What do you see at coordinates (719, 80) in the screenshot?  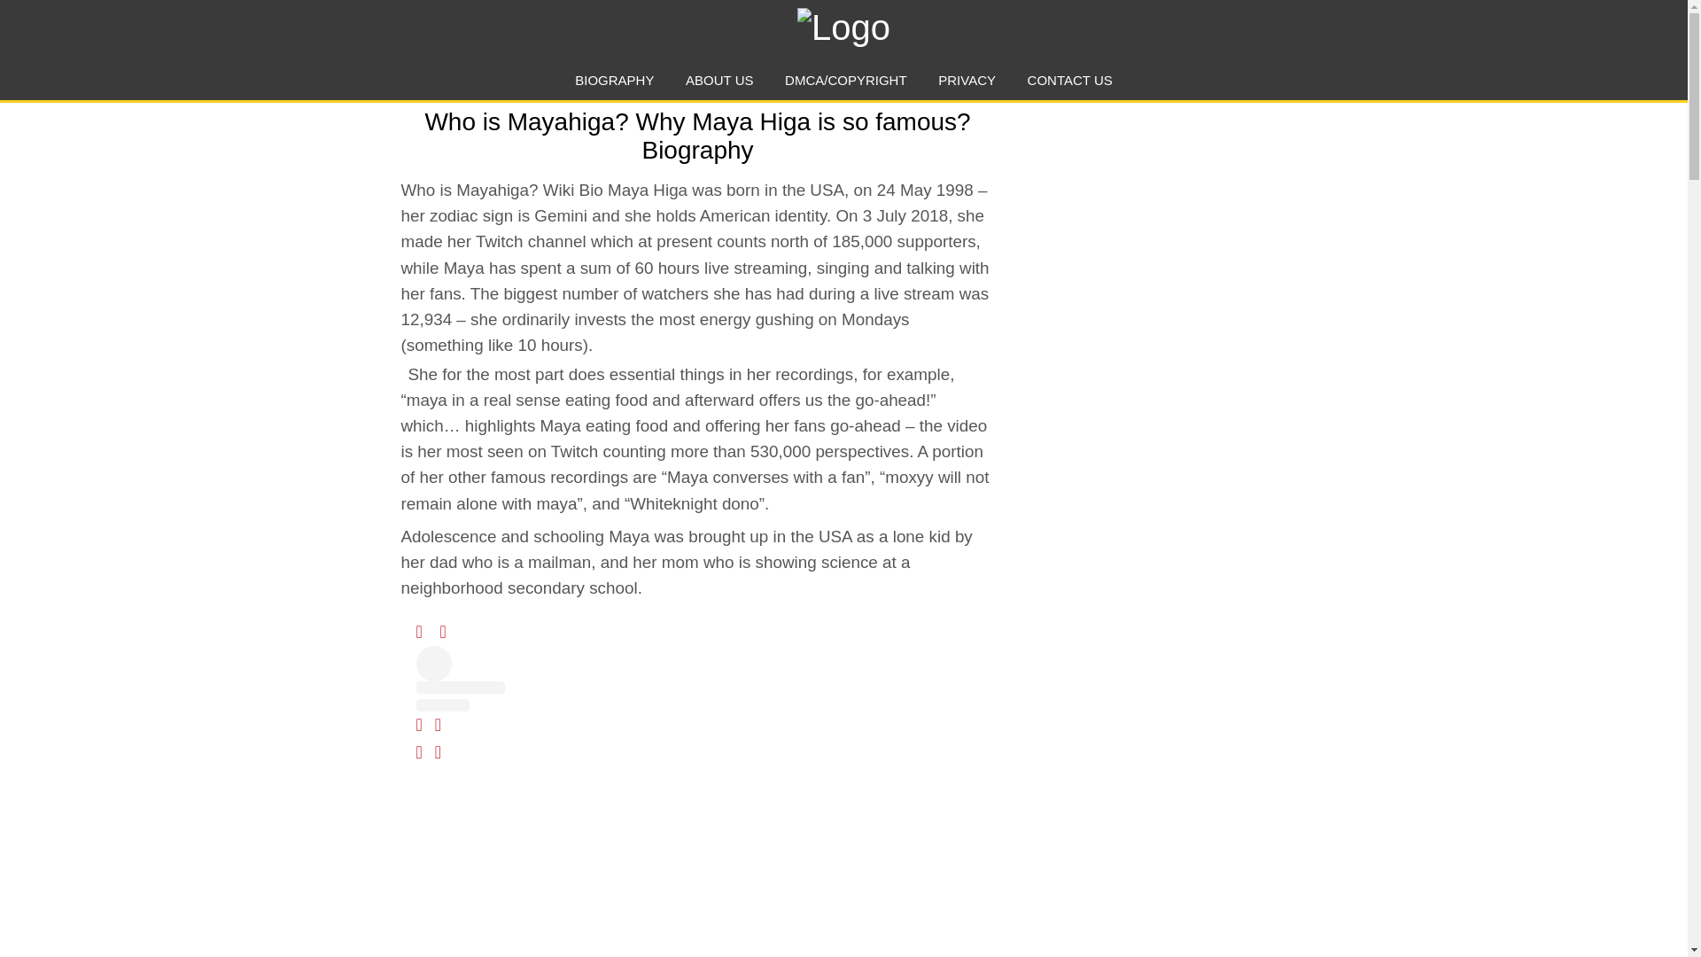 I see `ABOUT US` at bounding box center [719, 80].